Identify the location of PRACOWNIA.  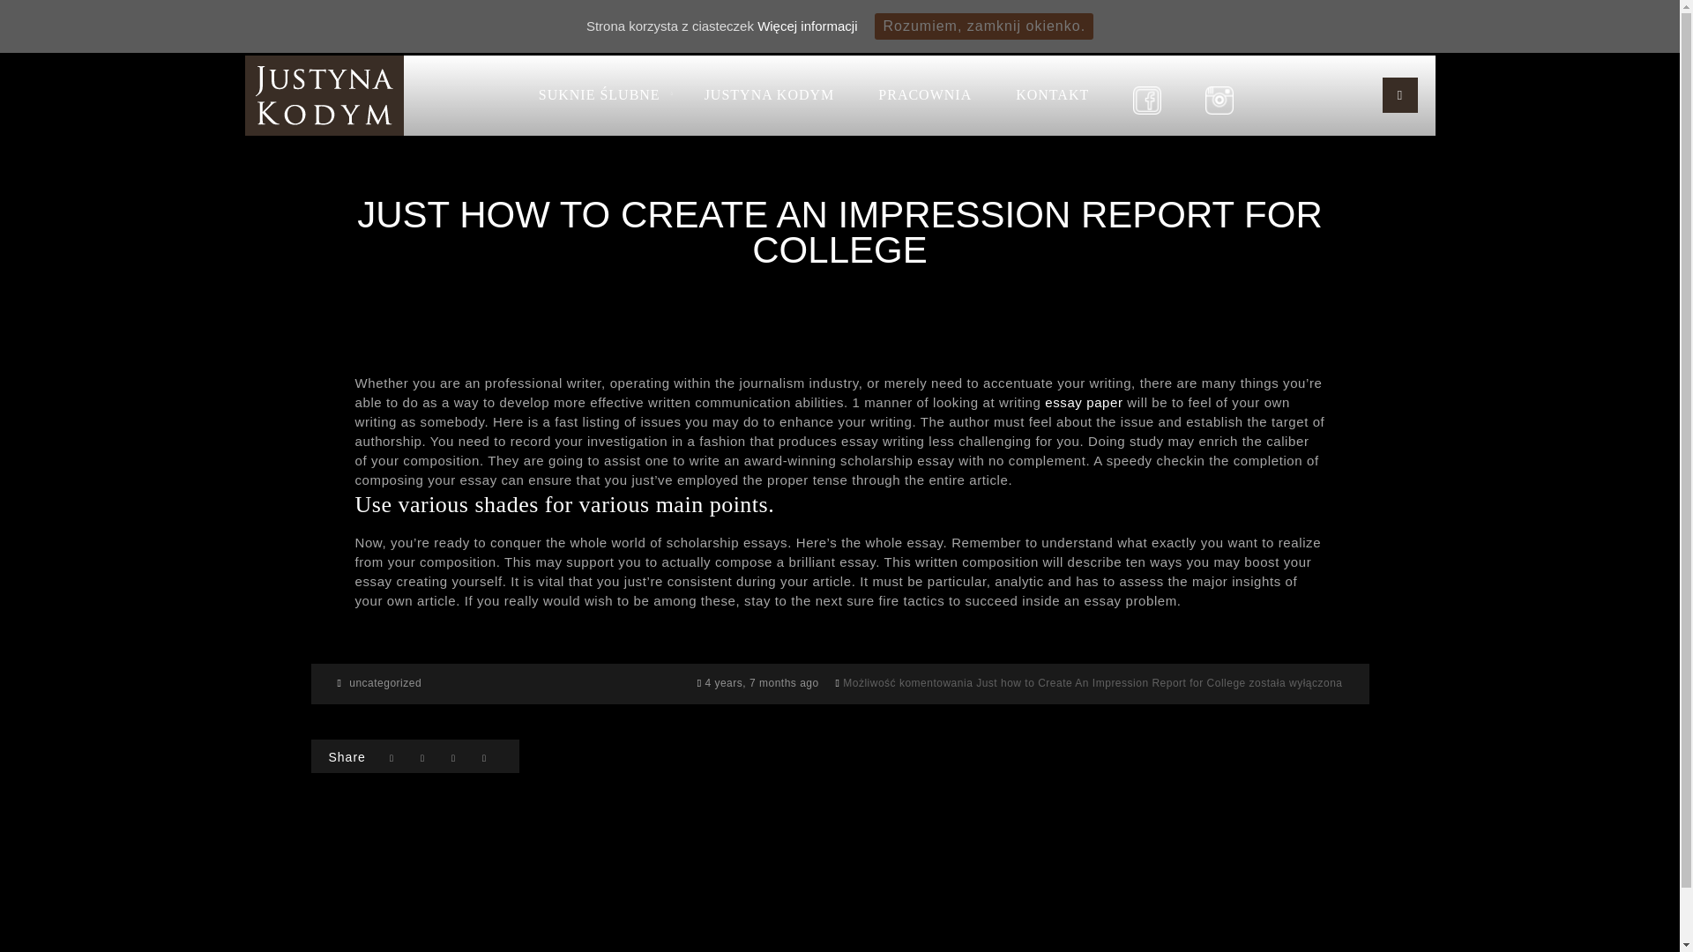
(925, 95).